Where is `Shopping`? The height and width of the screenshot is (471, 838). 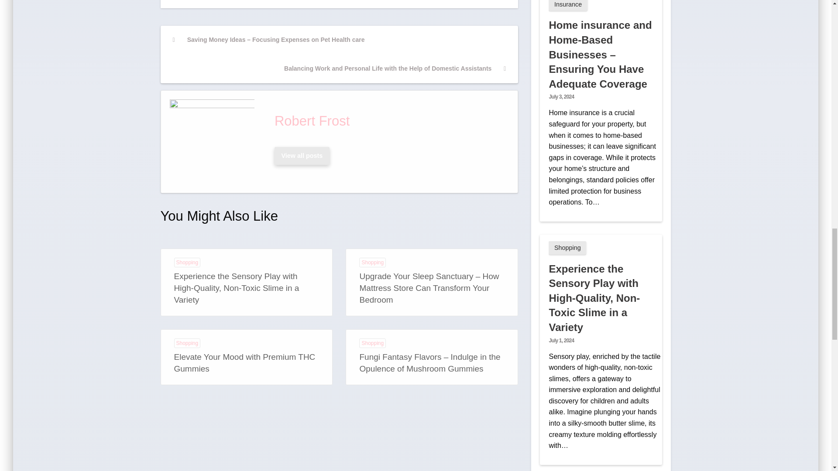 Shopping is located at coordinates (372, 263).